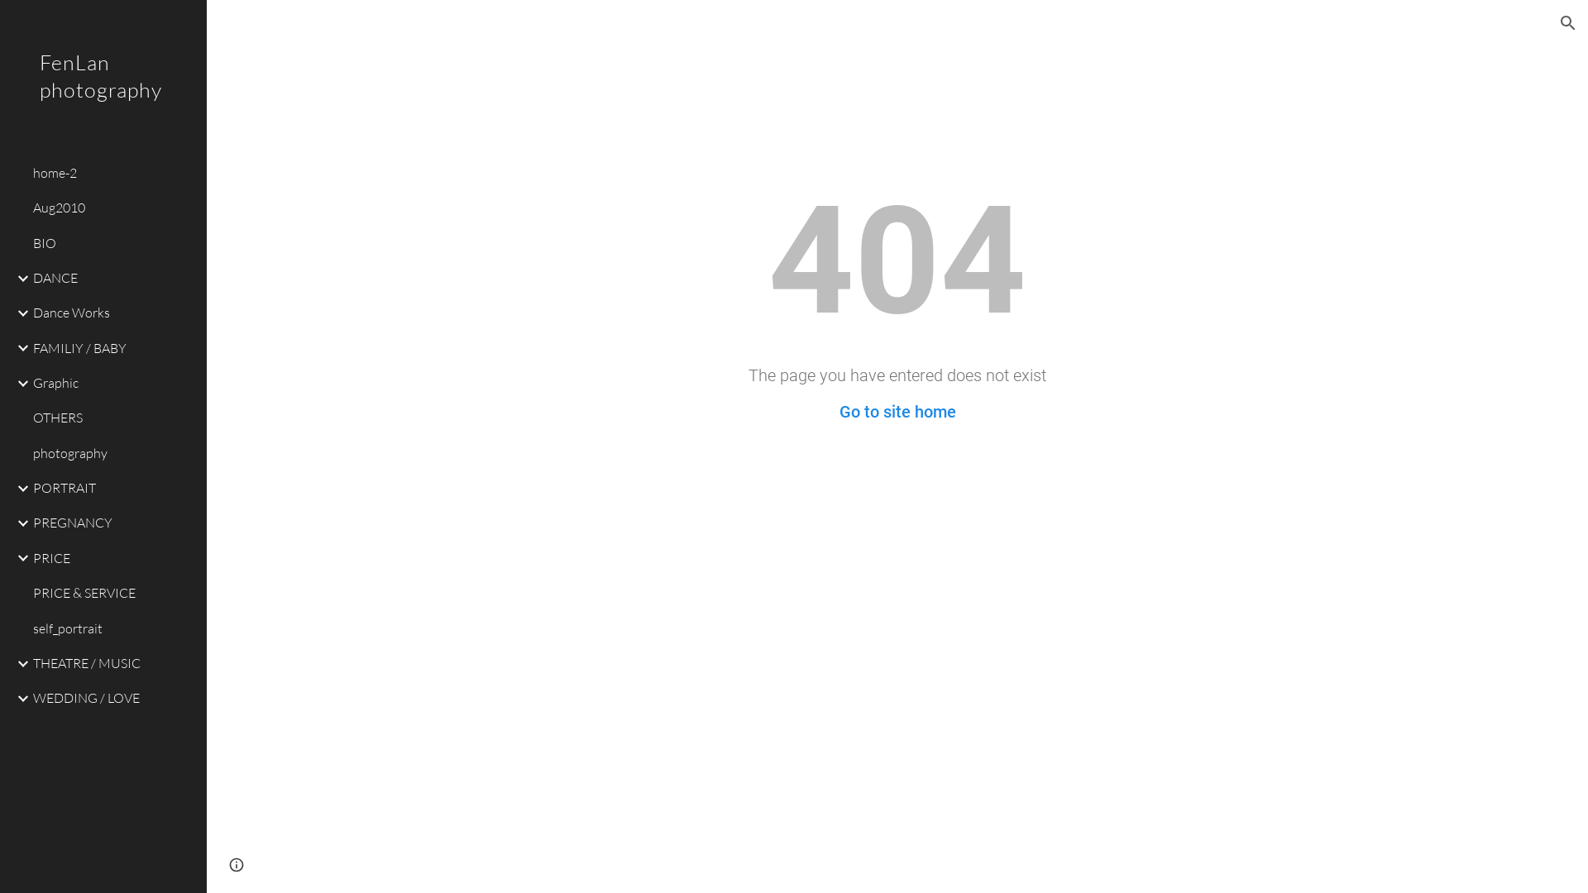 The image size is (1588, 893). I want to click on BIO, so click(113, 243).